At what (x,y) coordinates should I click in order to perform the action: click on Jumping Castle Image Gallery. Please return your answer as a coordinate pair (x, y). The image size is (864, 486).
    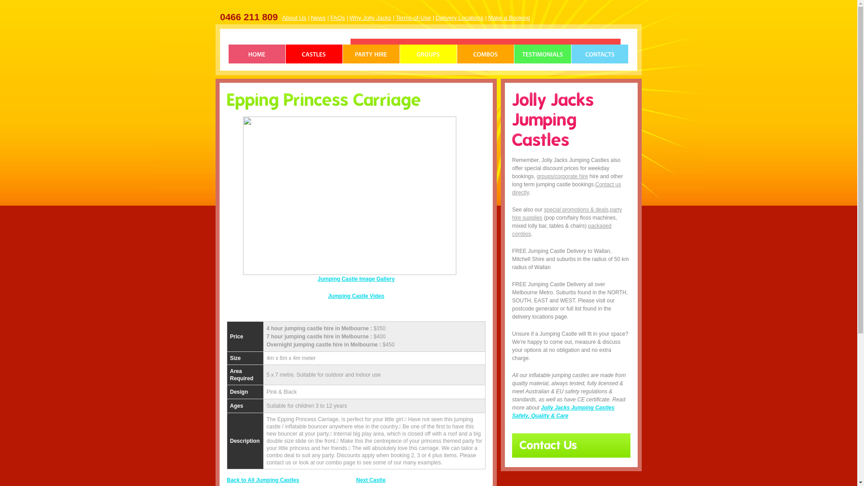
    Looking at the image, I should click on (356, 279).